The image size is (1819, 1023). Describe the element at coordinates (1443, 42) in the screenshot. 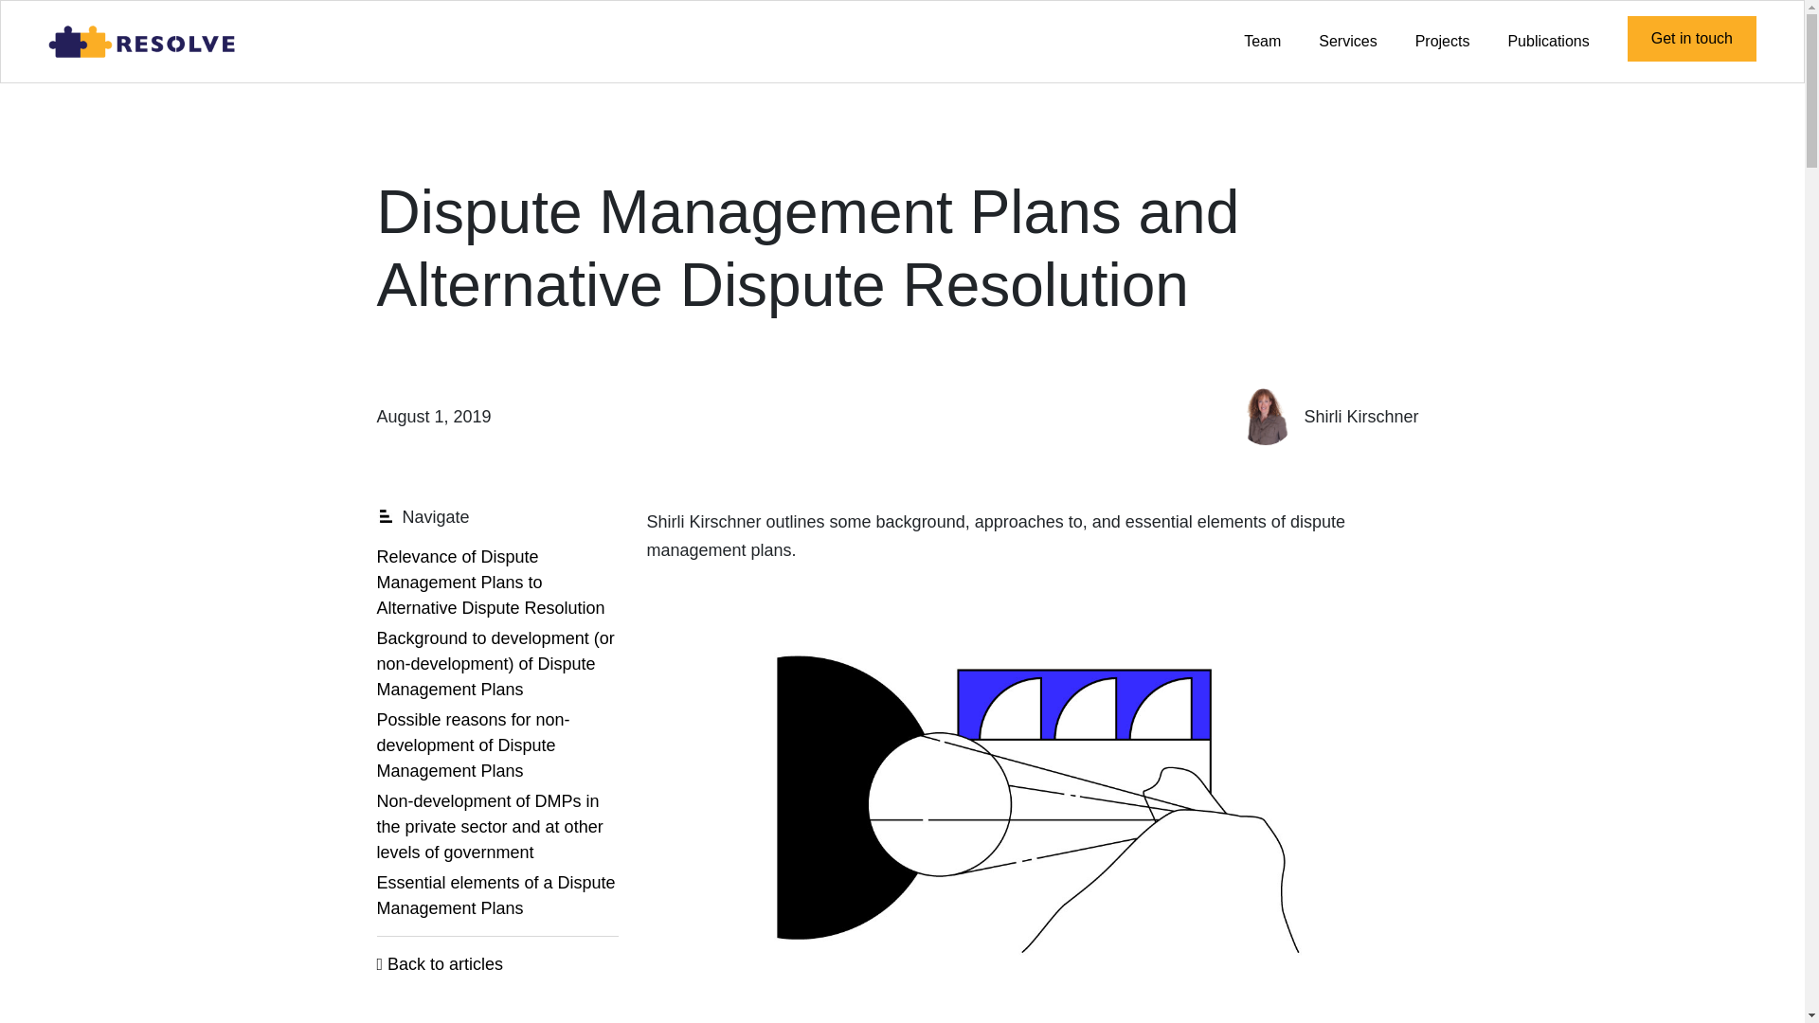

I see `Projects` at that location.